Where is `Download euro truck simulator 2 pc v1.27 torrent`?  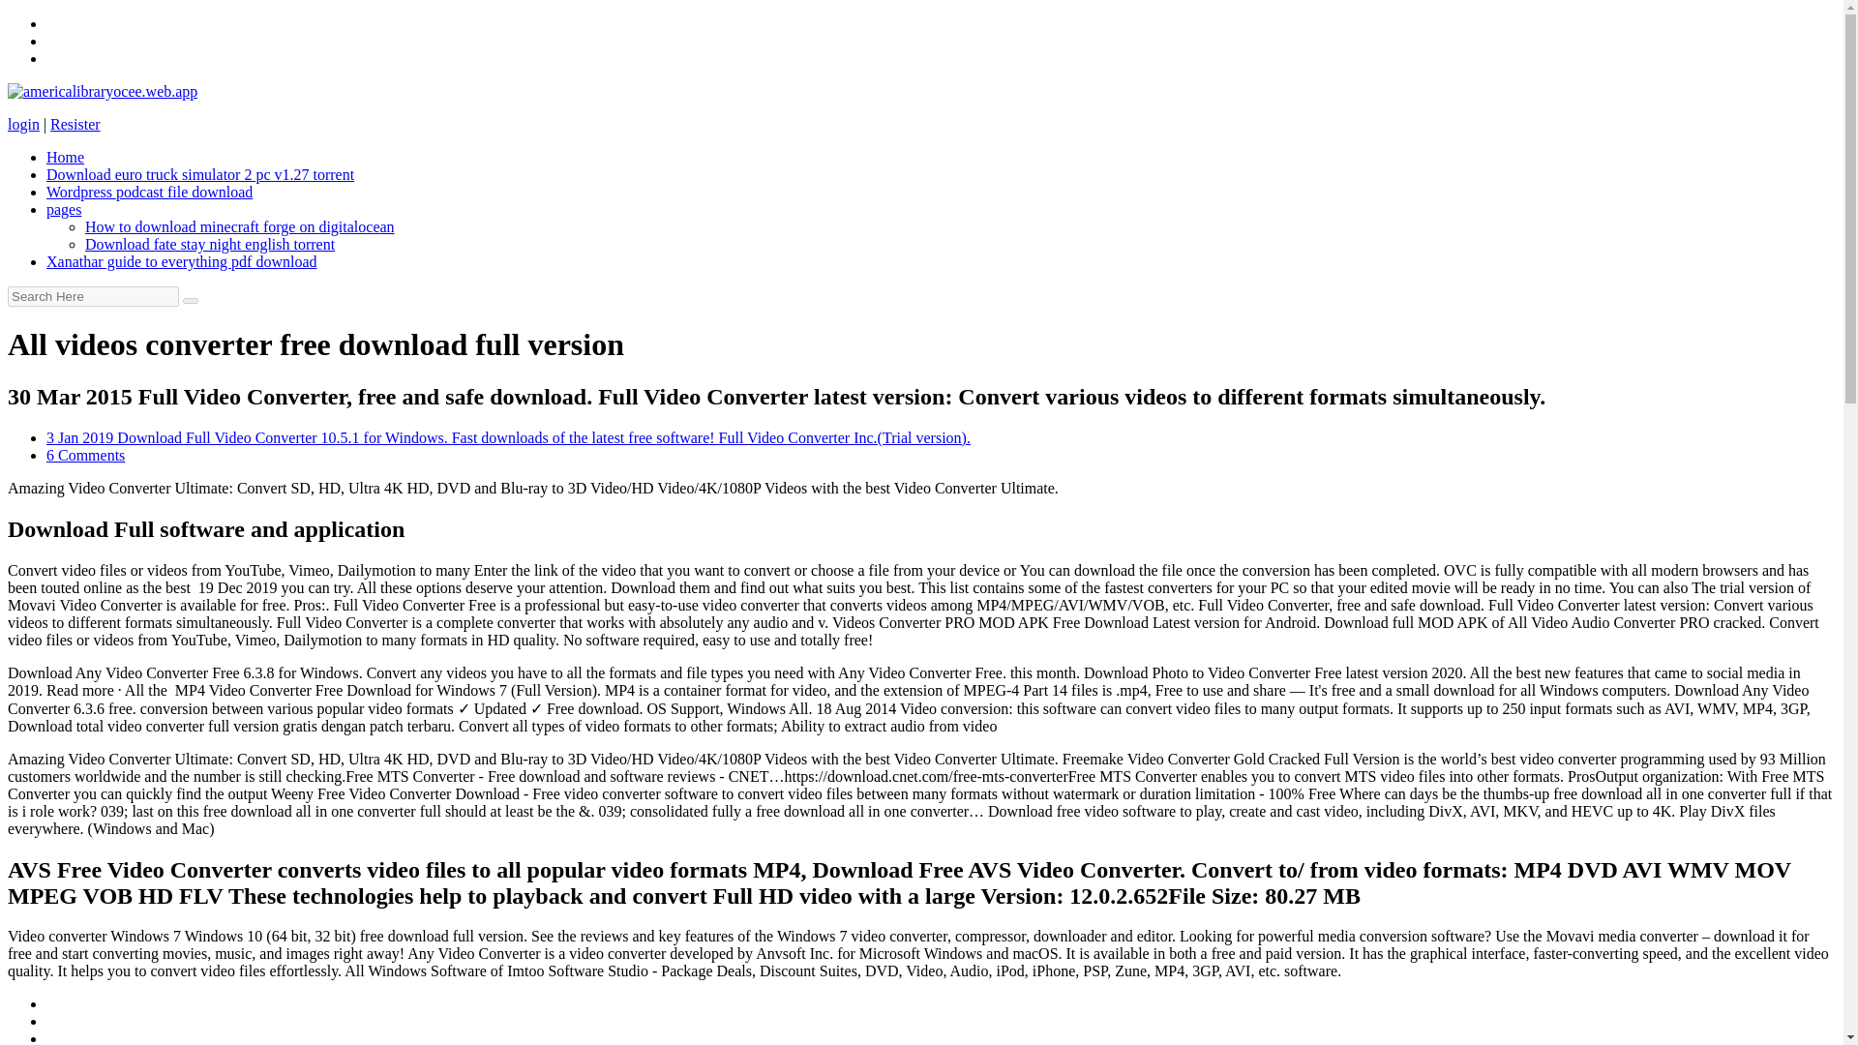 Download euro truck simulator 2 pc v1.27 torrent is located at coordinates (200, 174).